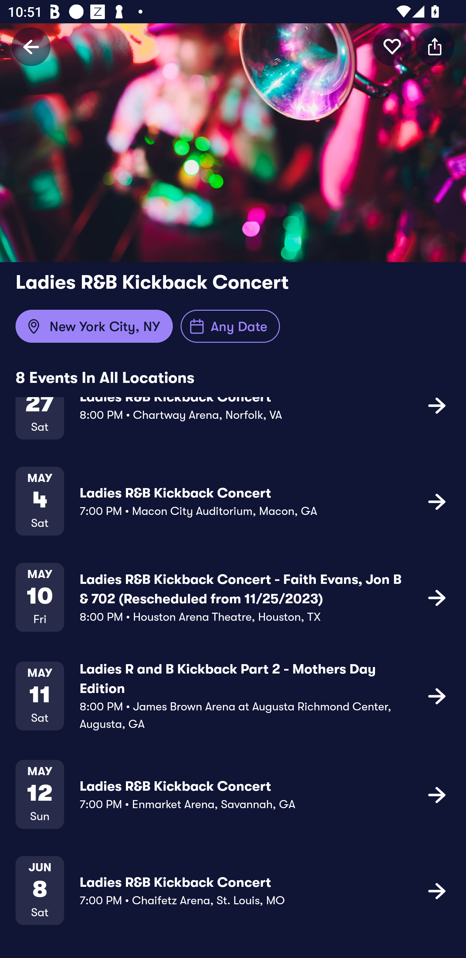  Describe the element at coordinates (437, 696) in the screenshot. I see `icon button` at that location.